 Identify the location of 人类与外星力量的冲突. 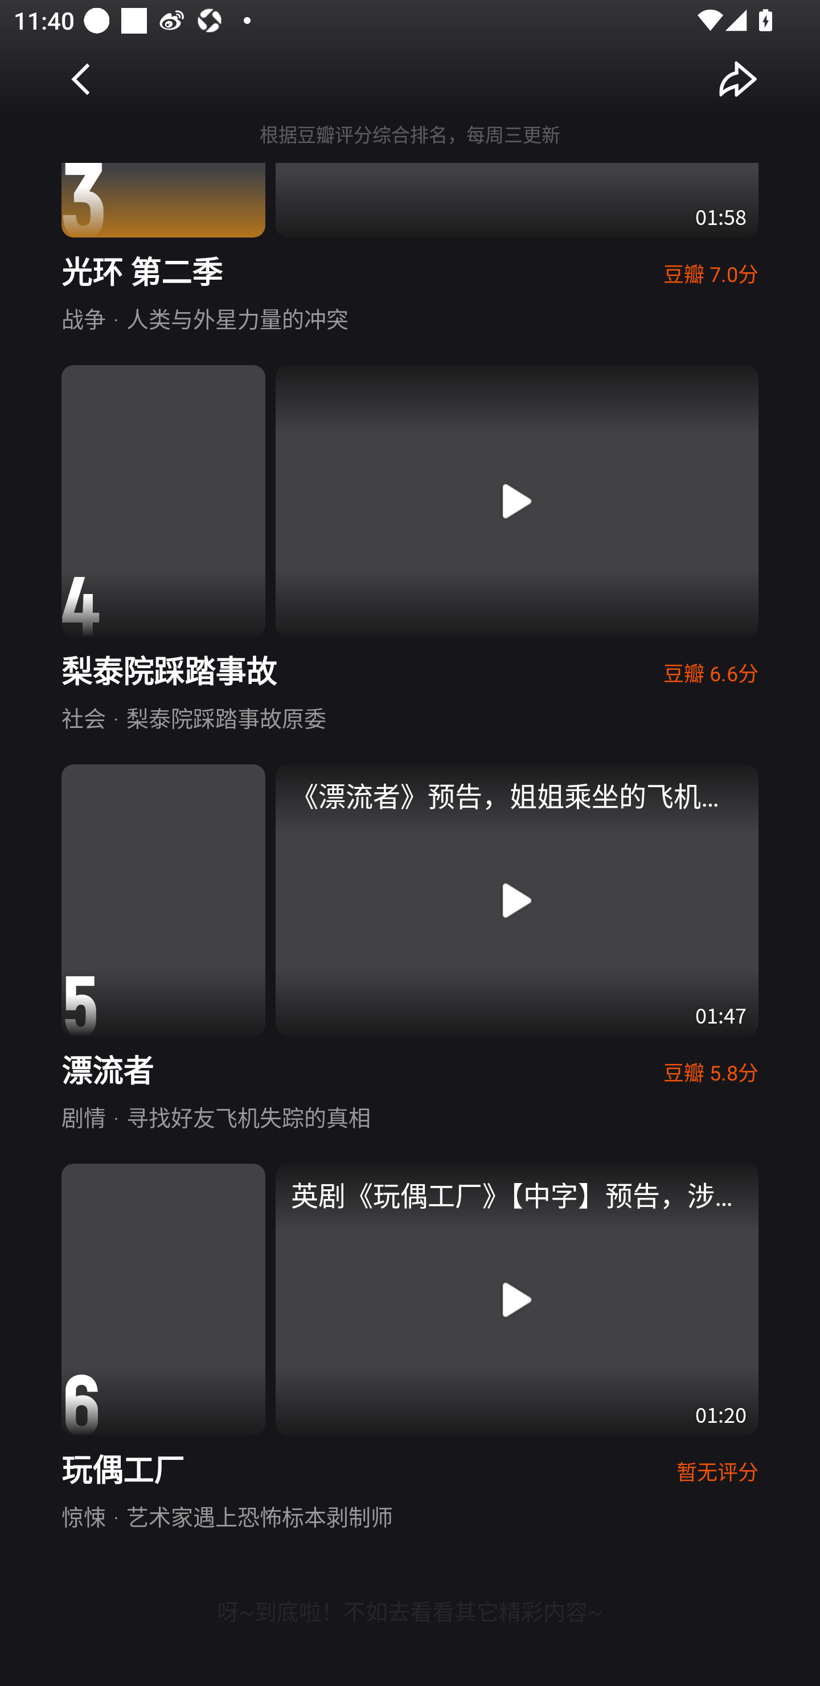
(237, 318).